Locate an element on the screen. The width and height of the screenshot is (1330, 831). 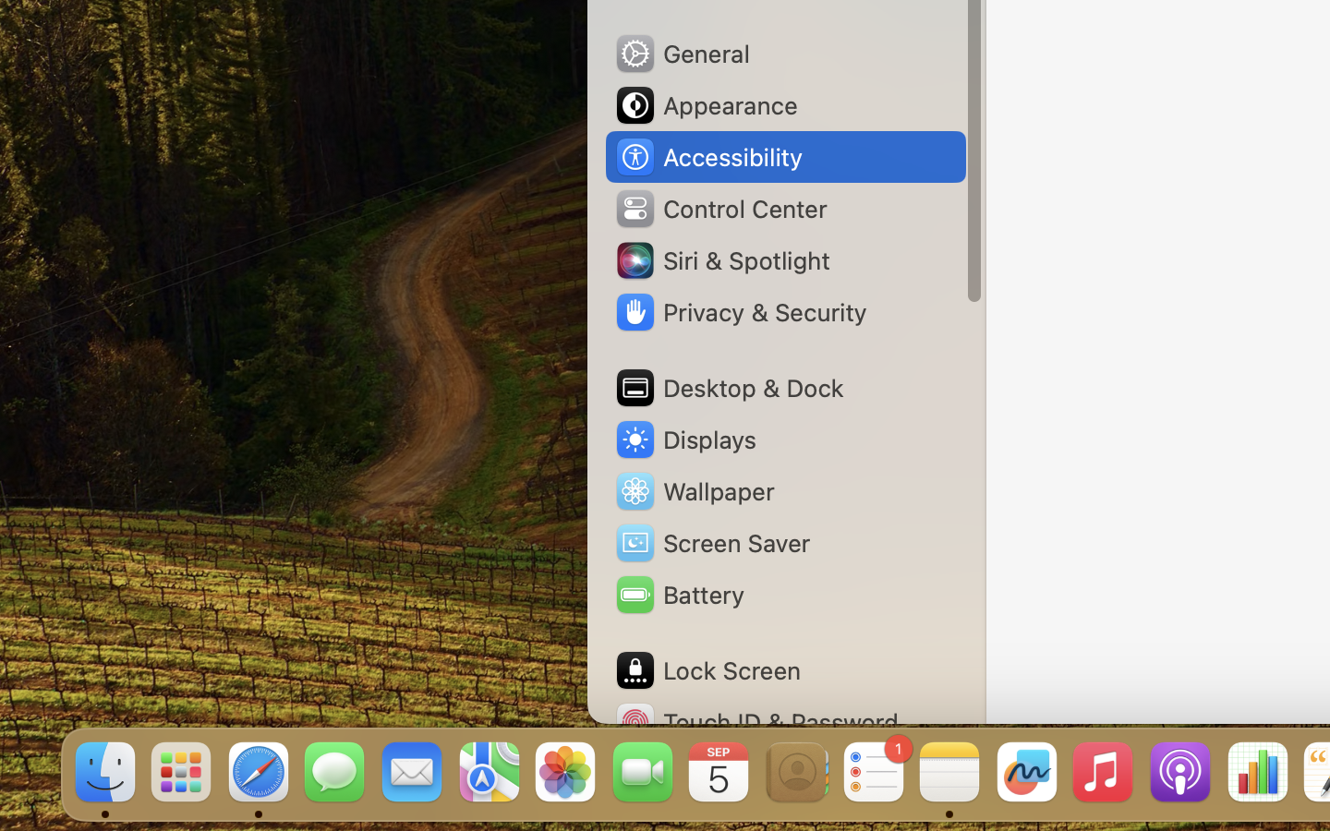
Touch ID & Password is located at coordinates (756, 722).